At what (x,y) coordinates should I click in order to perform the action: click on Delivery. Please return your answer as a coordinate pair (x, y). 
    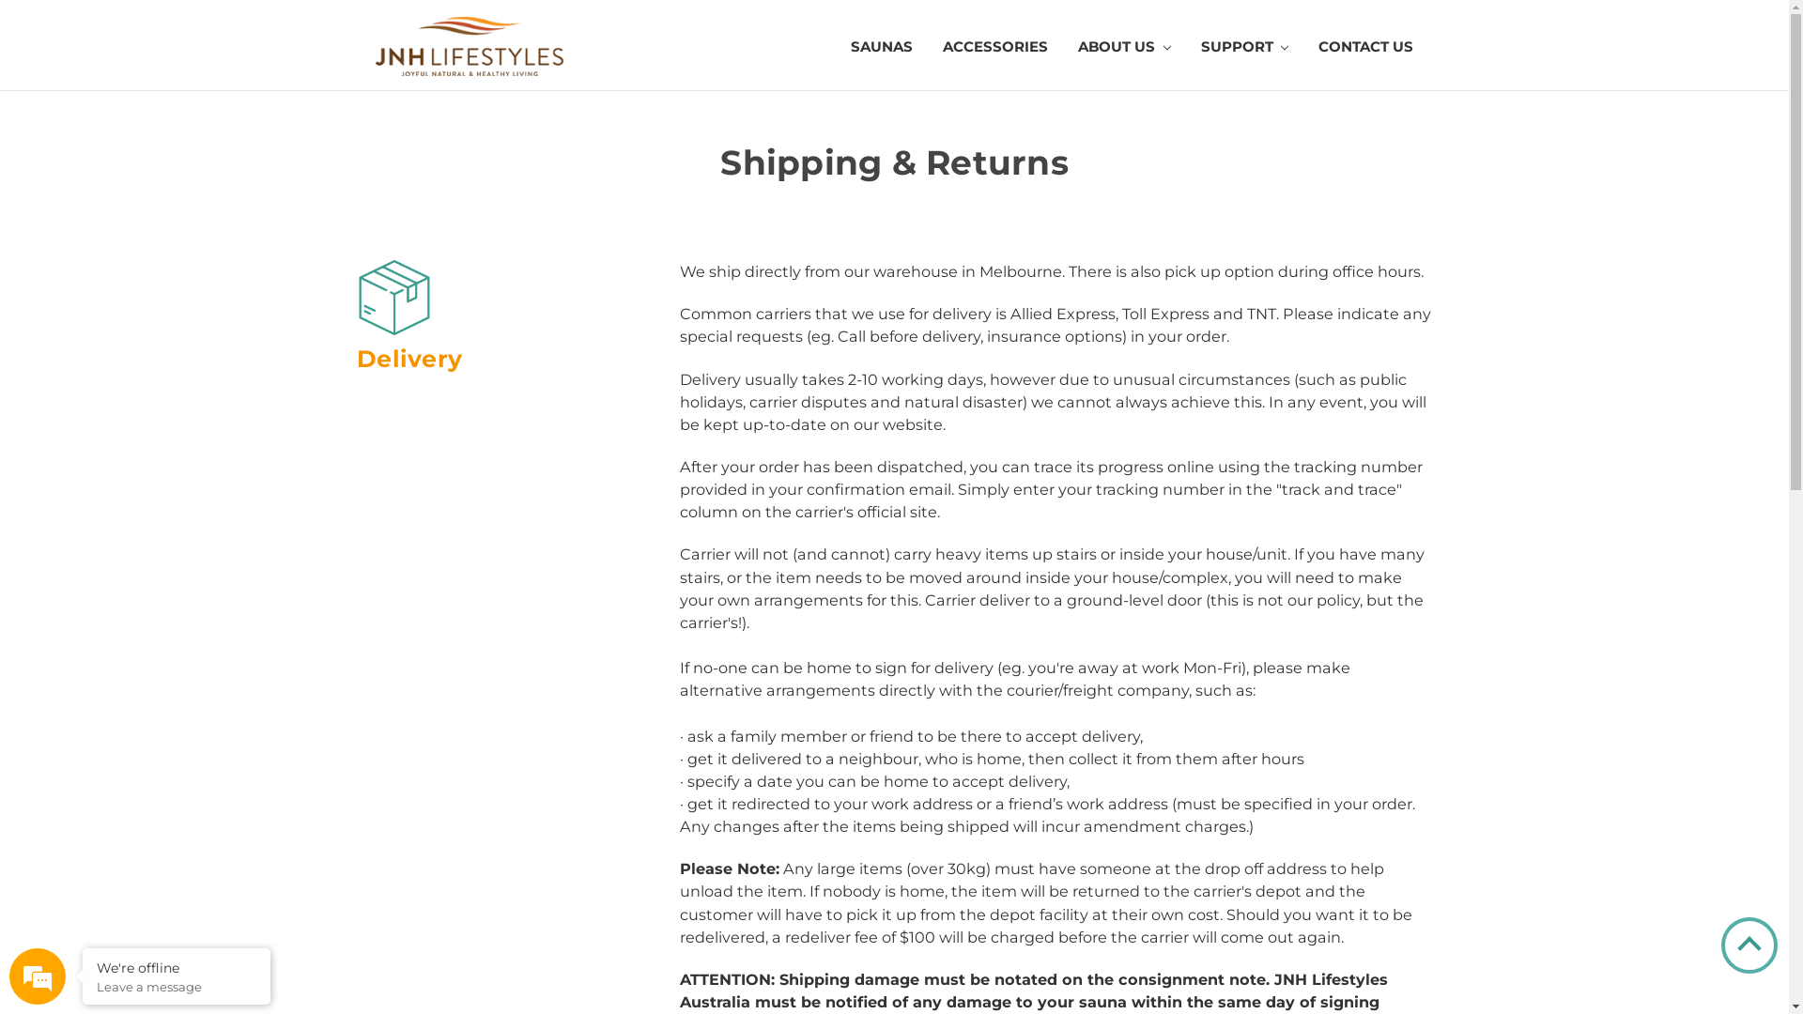
    Looking at the image, I should click on (394, 298).